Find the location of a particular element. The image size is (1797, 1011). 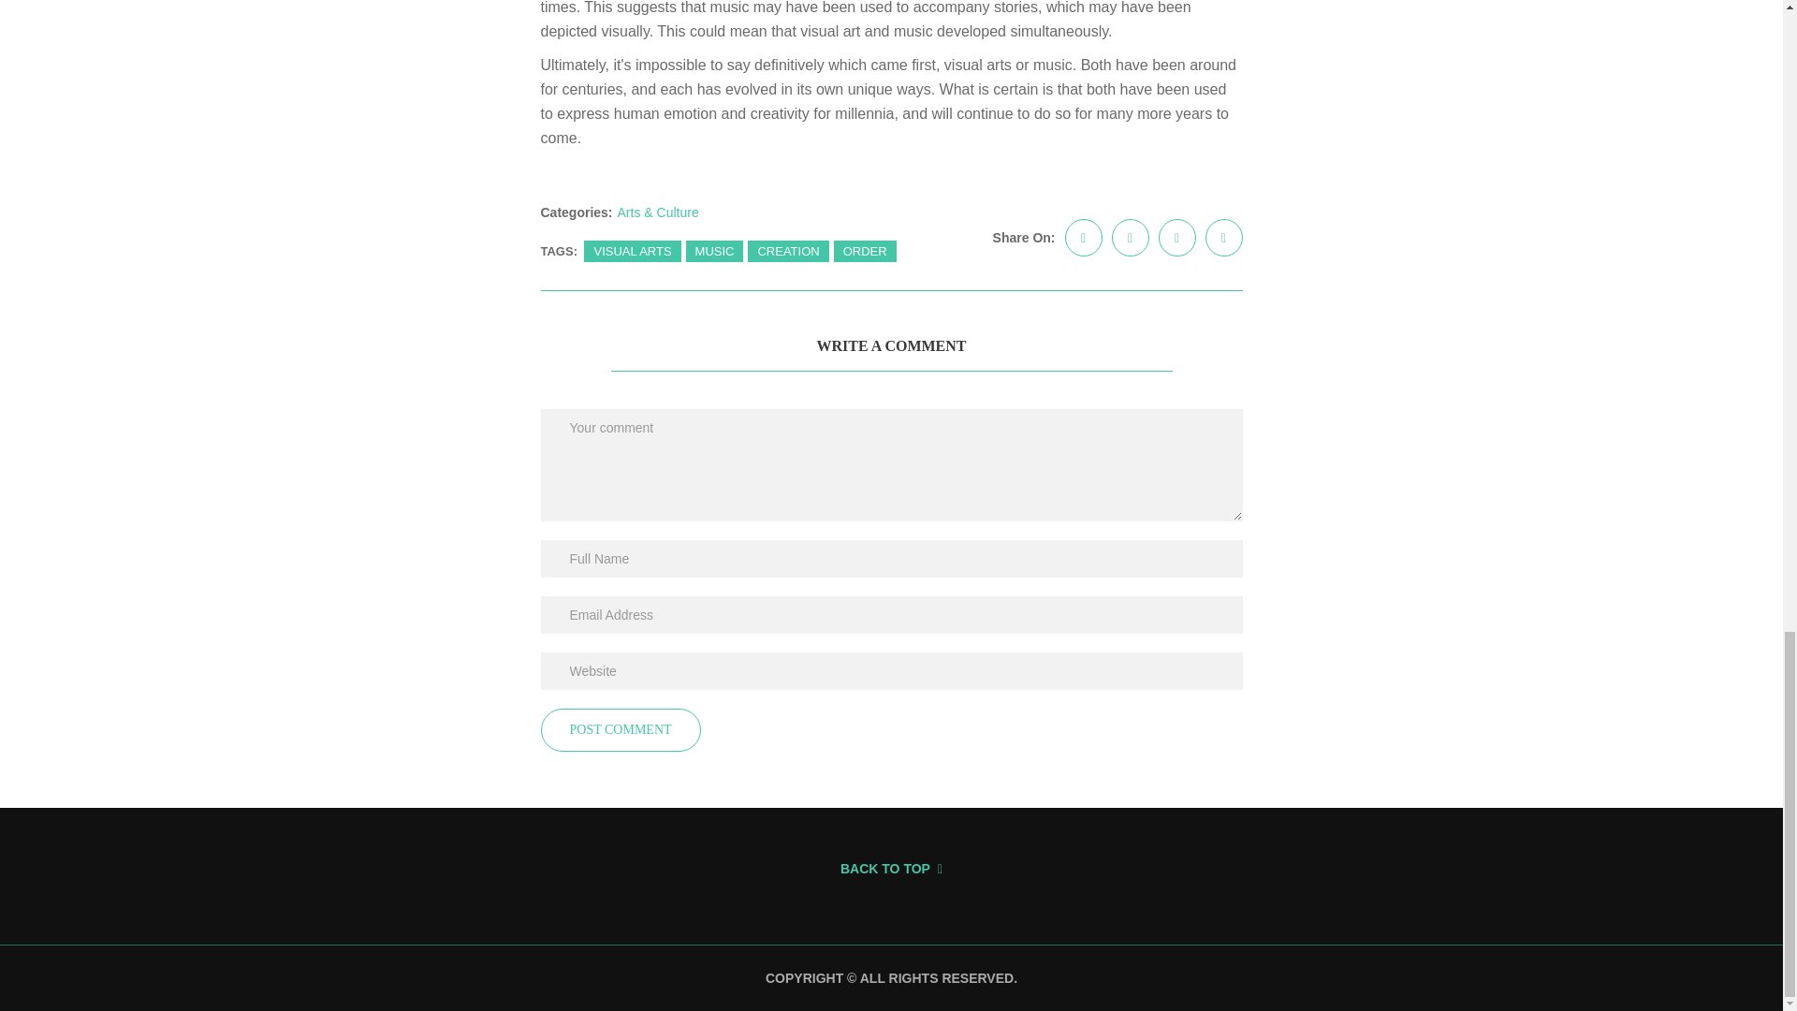

VISUAL ARTS is located at coordinates (633, 251).